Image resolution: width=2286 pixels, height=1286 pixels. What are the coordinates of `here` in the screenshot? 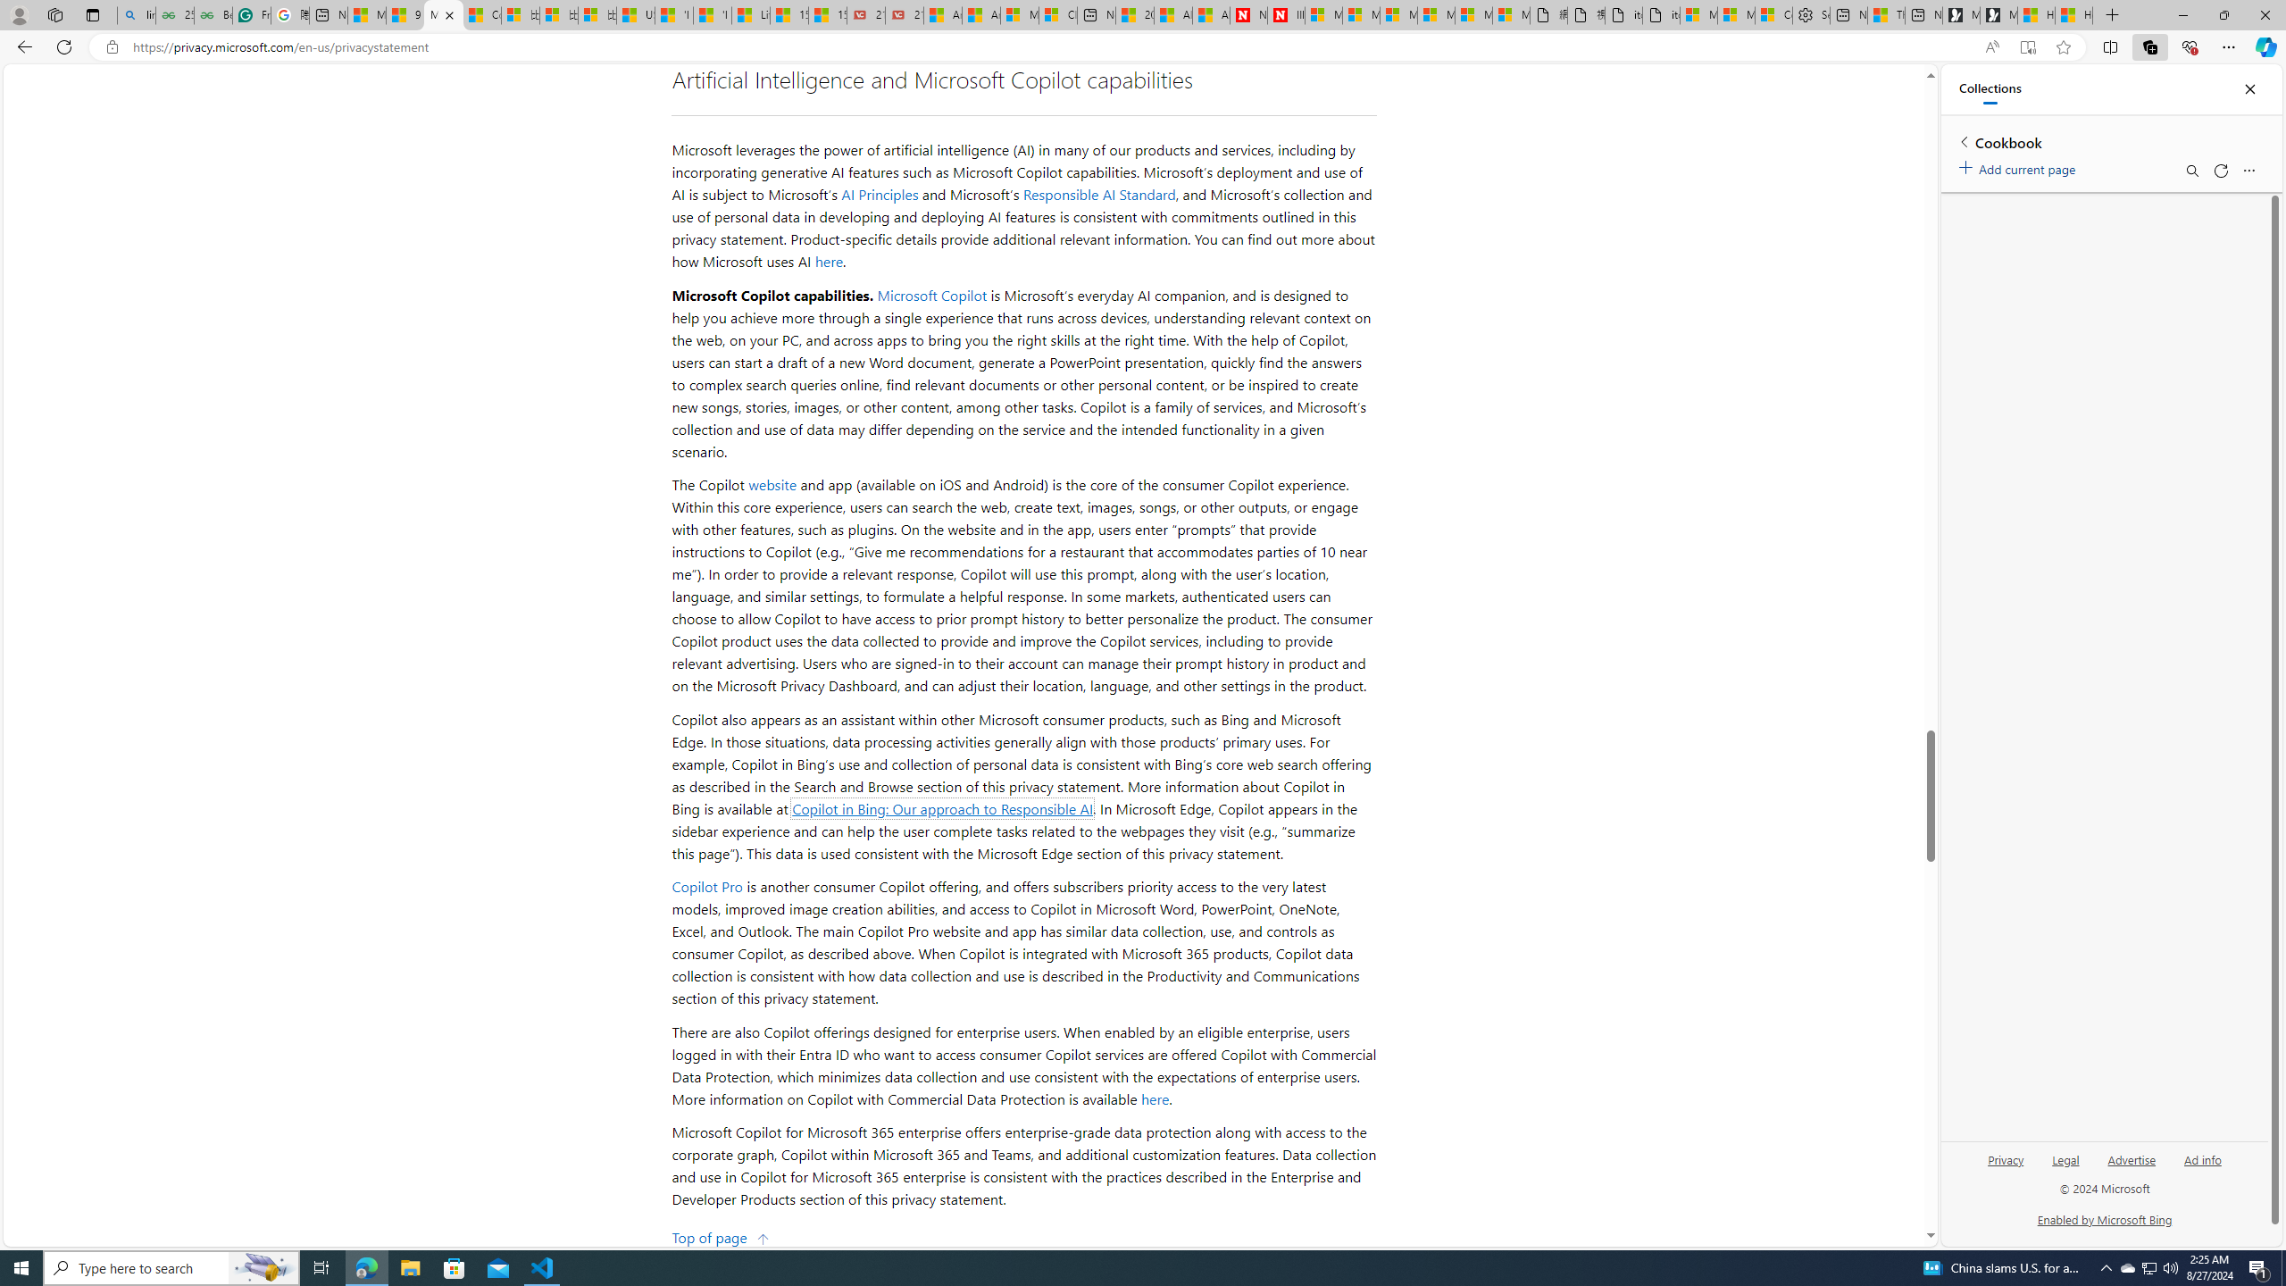 It's located at (1156, 1098).